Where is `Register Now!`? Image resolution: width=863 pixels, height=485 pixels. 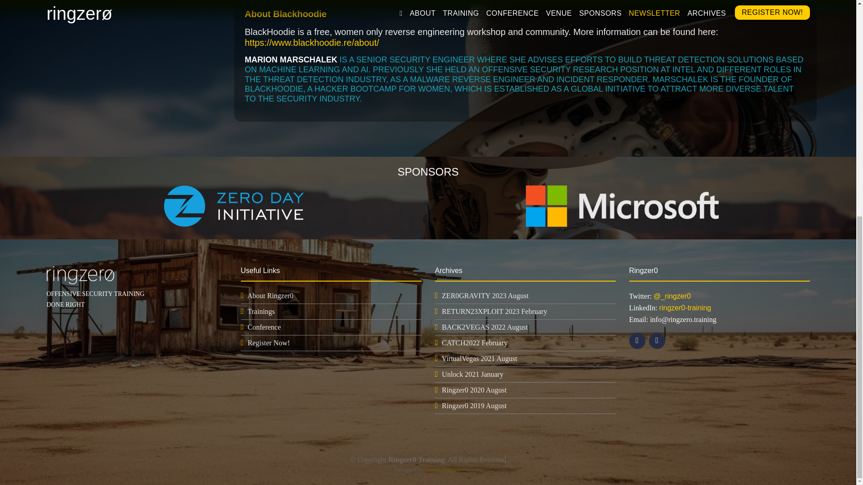 Register Now! is located at coordinates (269, 343).